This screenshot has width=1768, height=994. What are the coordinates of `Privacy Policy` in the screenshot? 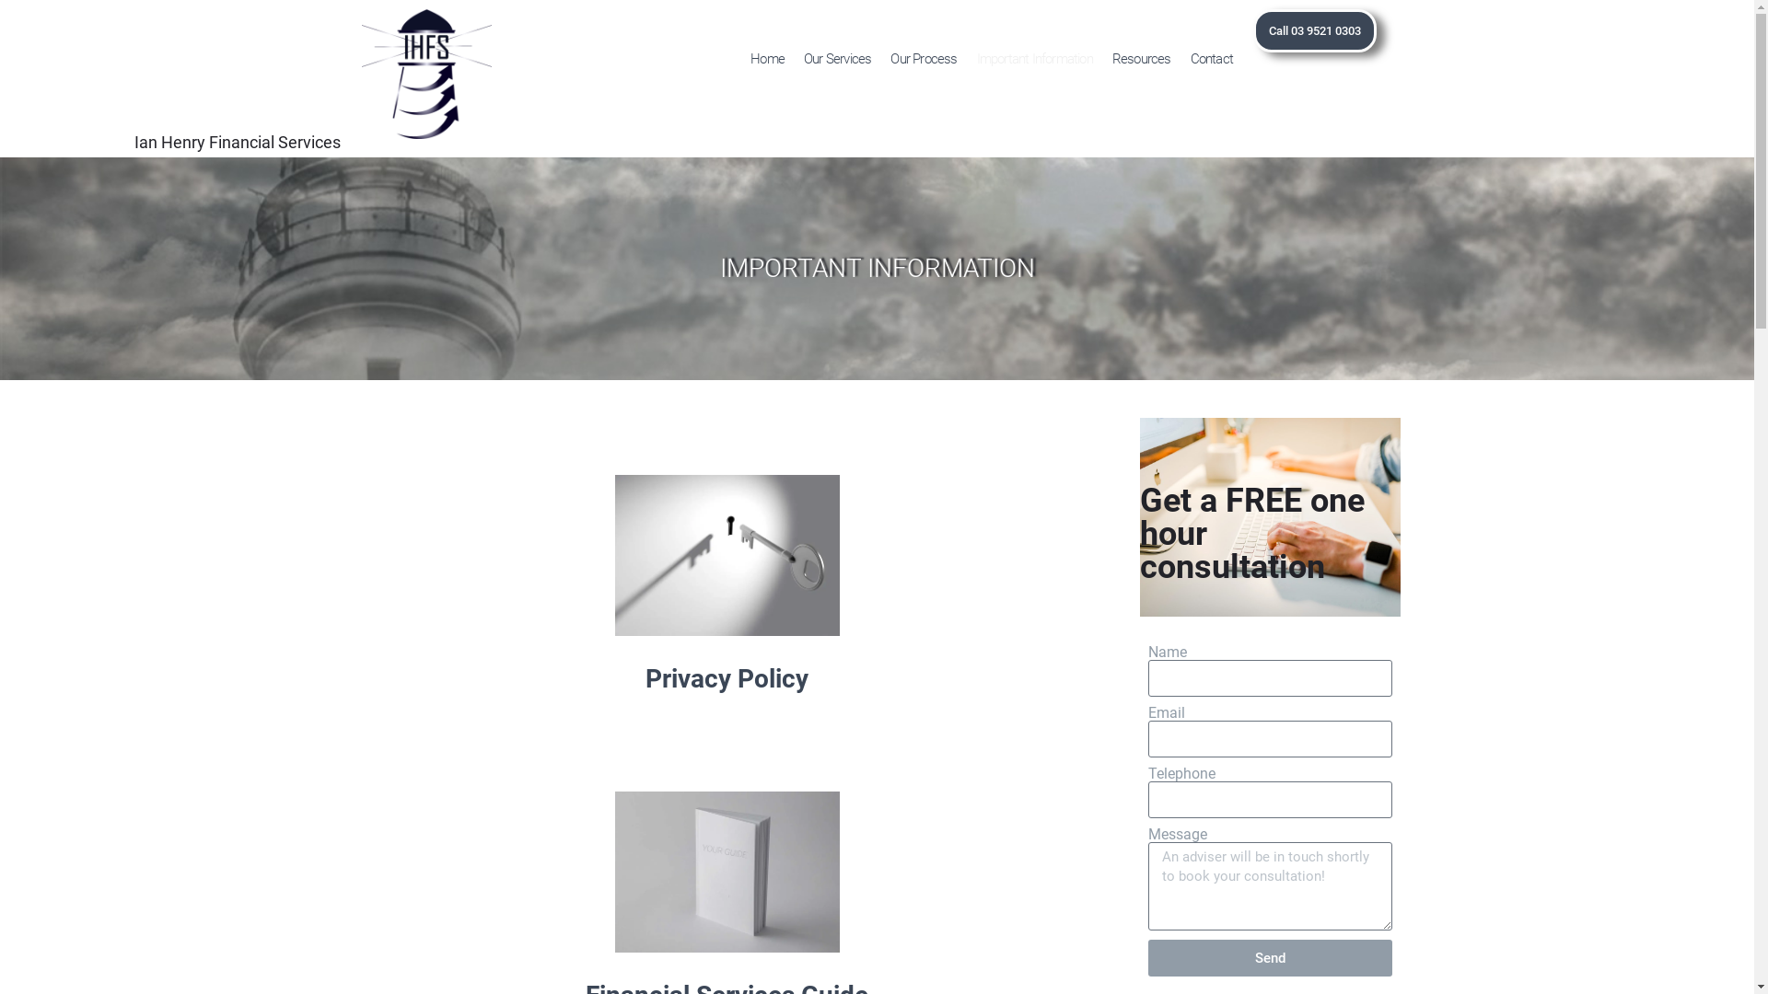 It's located at (727, 679).